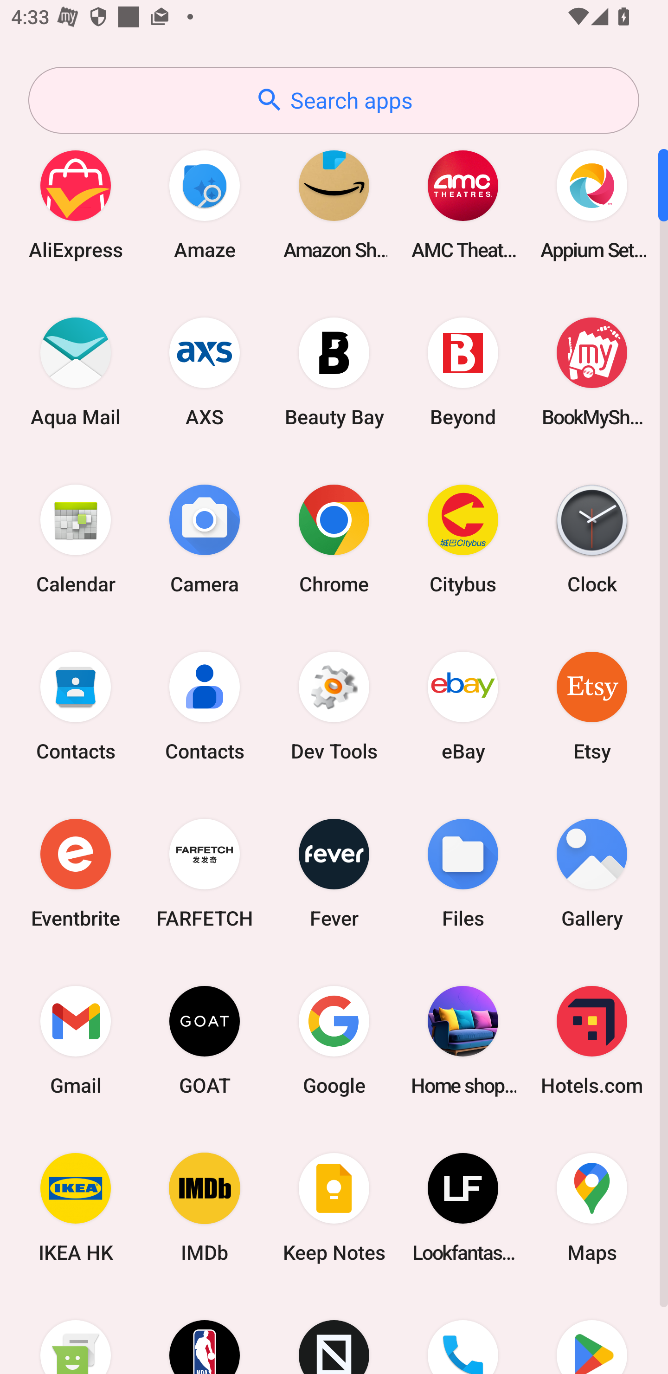  What do you see at coordinates (334, 538) in the screenshot?
I see `Chrome` at bounding box center [334, 538].